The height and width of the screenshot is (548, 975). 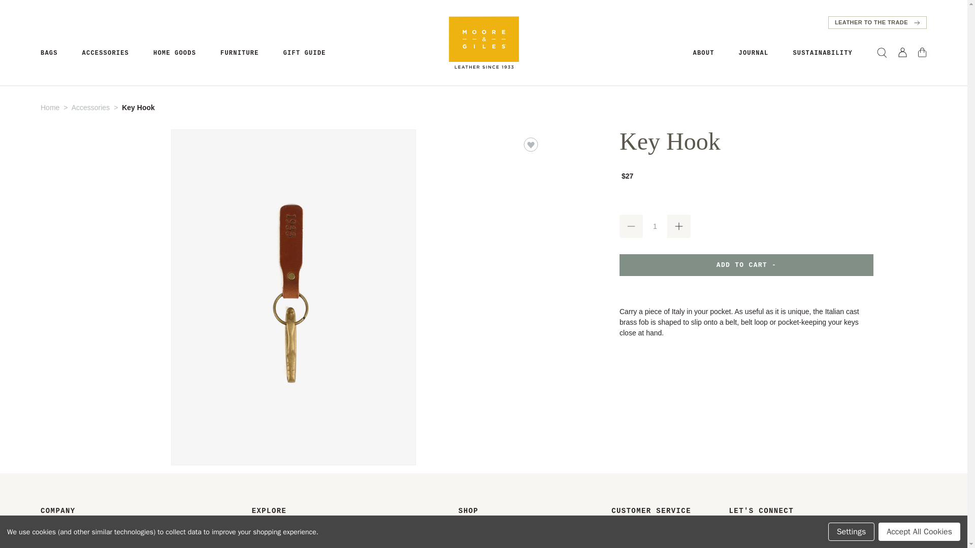 I want to click on 1, so click(x=655, y=226).